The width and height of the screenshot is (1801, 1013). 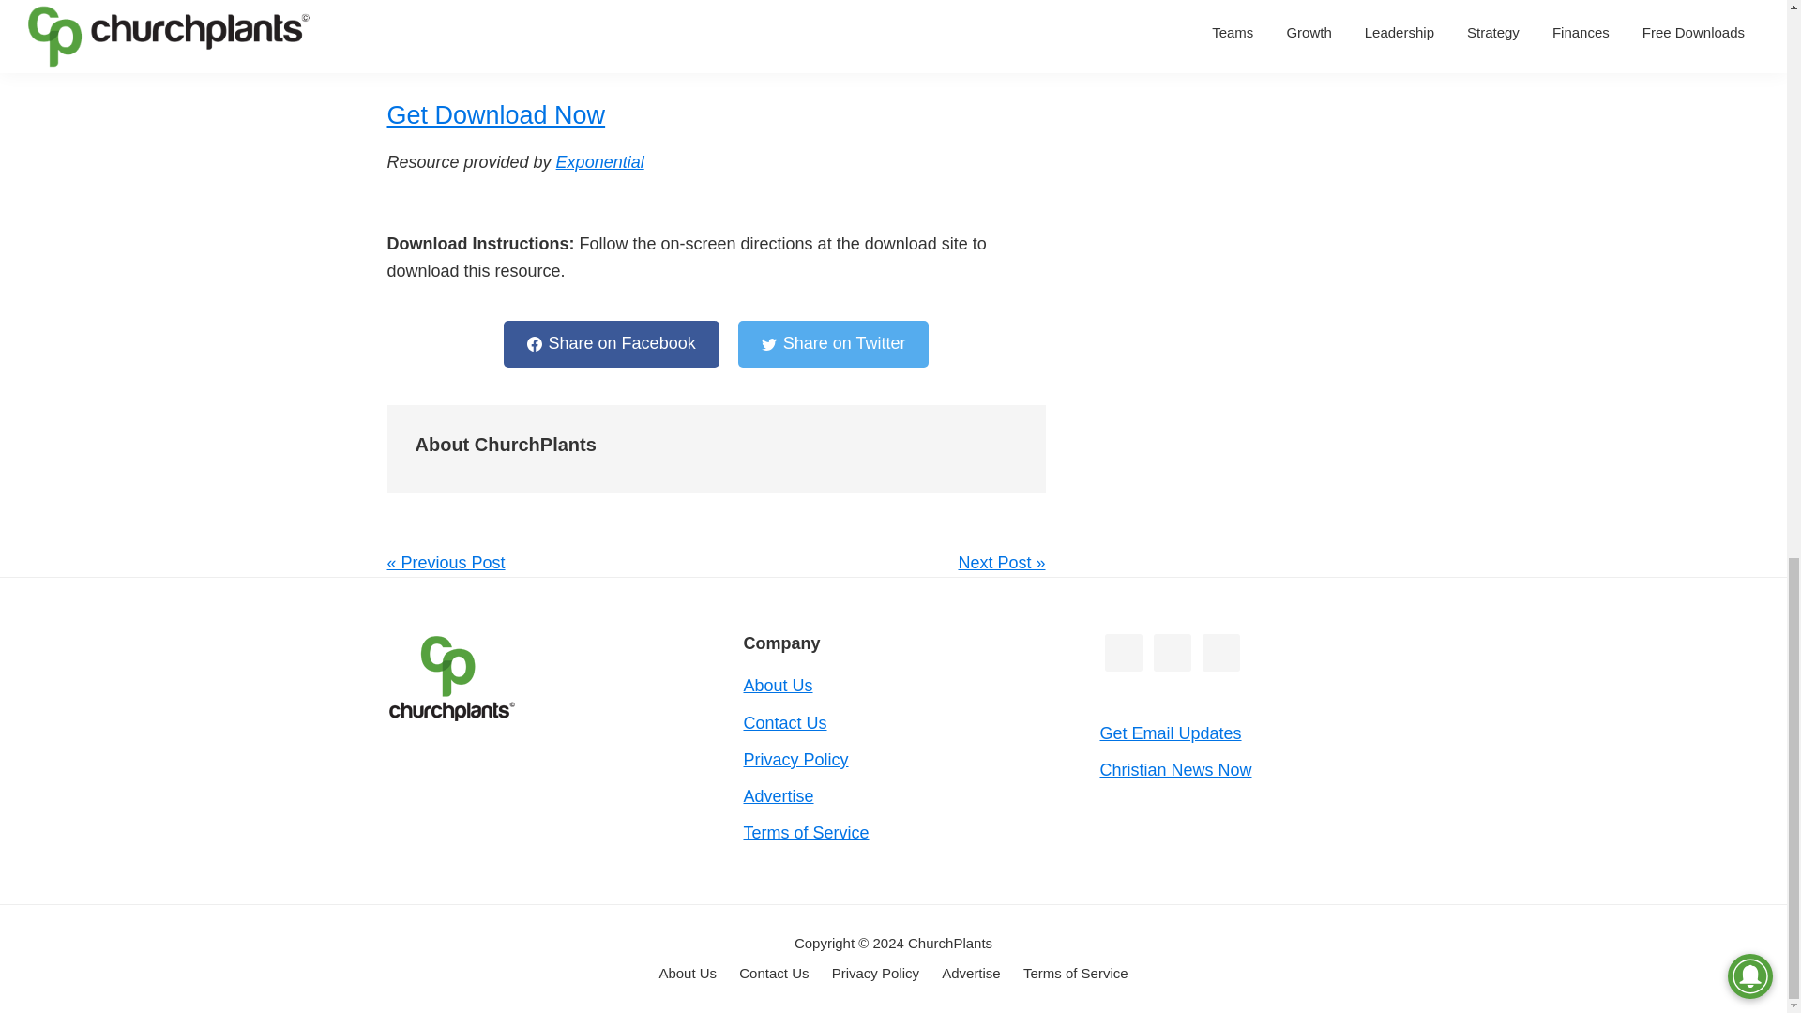 I want to click on Share on Twitter, so click(x=833, y=343).